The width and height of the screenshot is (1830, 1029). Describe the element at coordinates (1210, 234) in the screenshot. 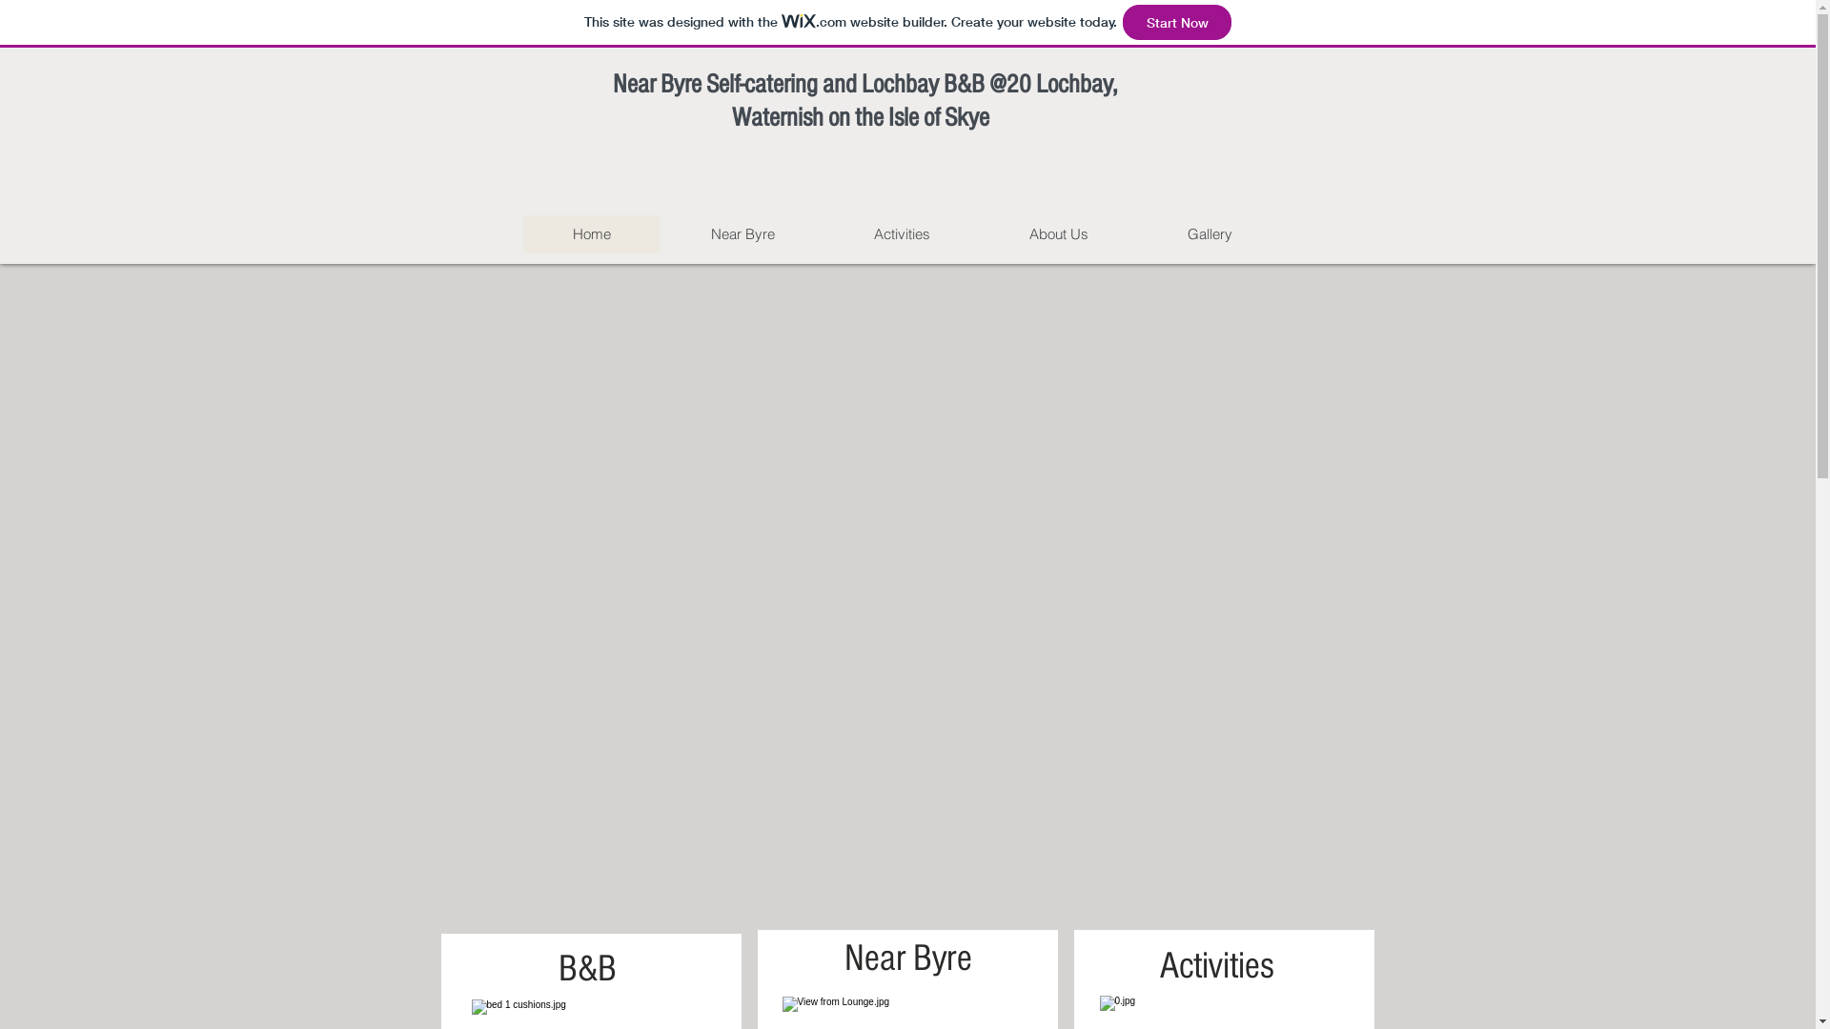

I see `Gallery` at that location.